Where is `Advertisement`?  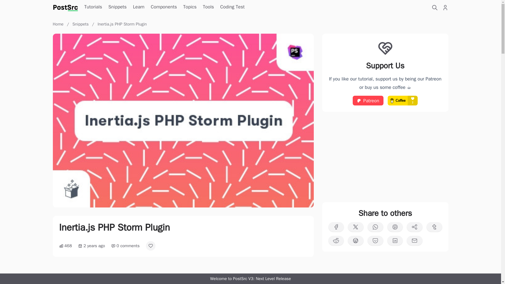 Advertisement is located at coordinates (183, 275).